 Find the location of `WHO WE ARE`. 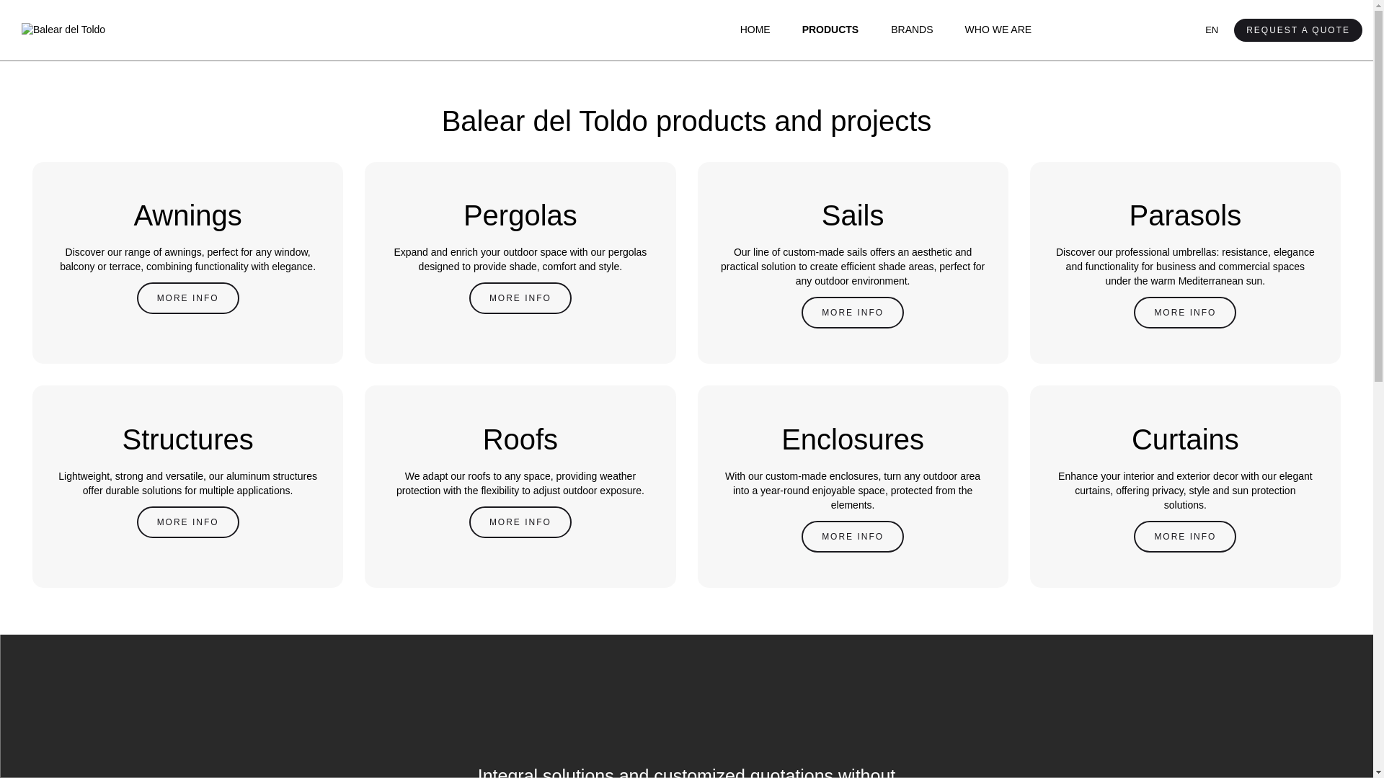

WHO WE ARE is located at coordinates (999, 30).